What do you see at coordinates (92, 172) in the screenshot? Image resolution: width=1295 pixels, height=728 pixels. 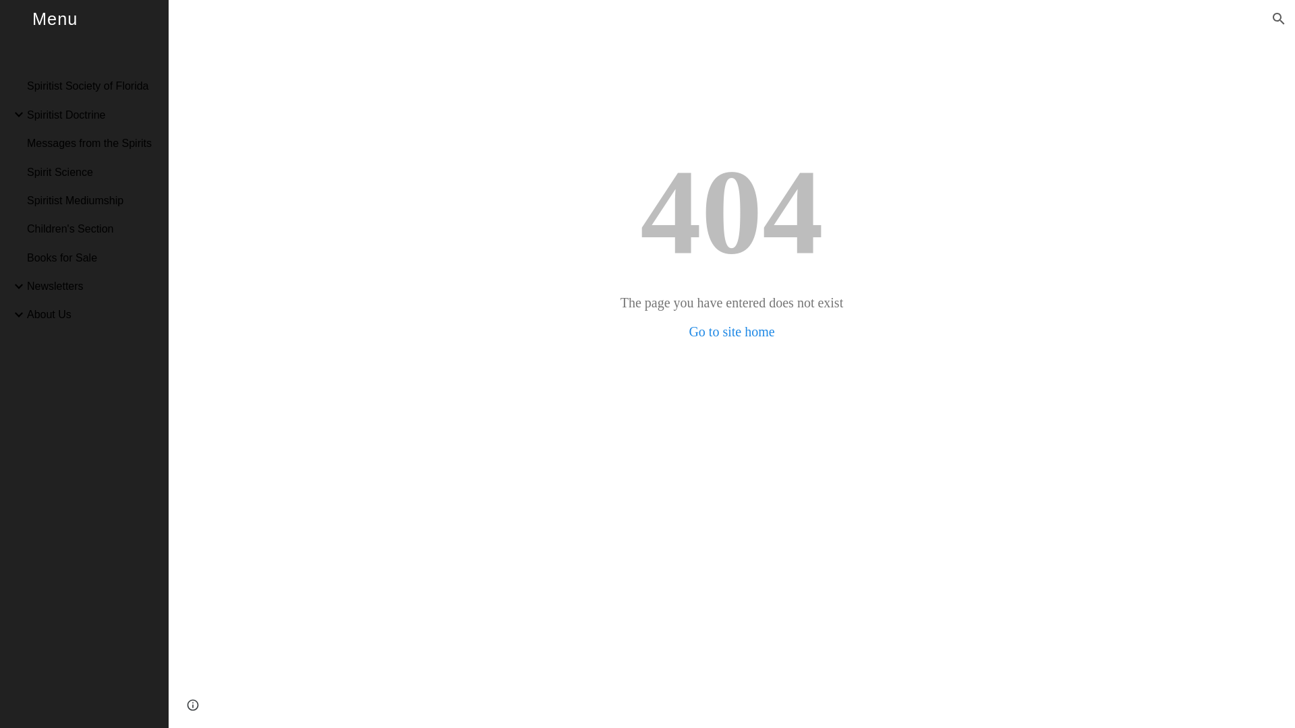 I see `Spirit Science` at bounding box center [92, 172].